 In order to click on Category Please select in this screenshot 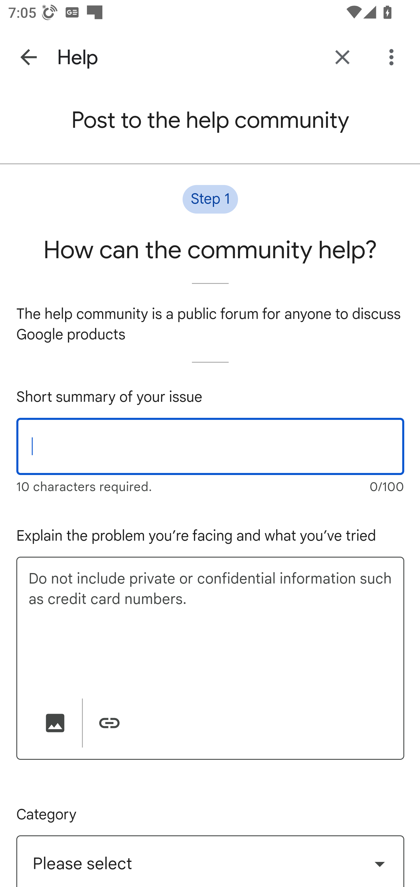, I will do `click(213, 861)`.